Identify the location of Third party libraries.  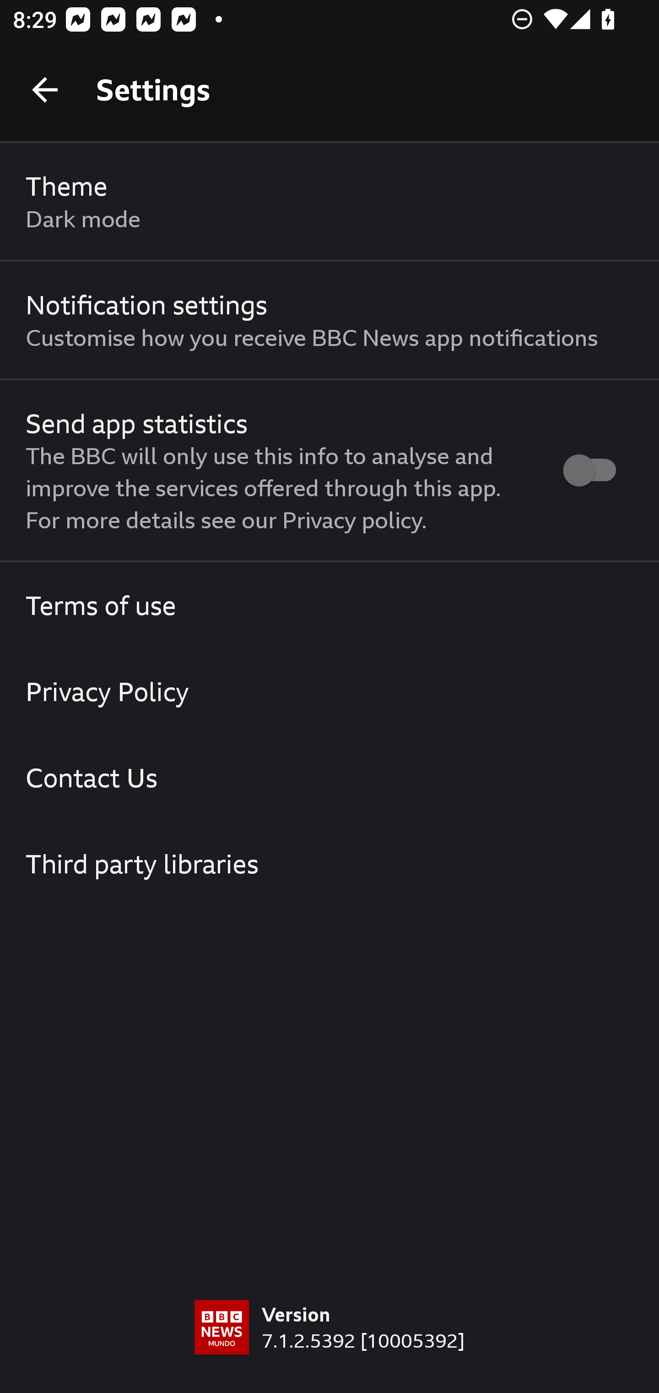
(329, 863).